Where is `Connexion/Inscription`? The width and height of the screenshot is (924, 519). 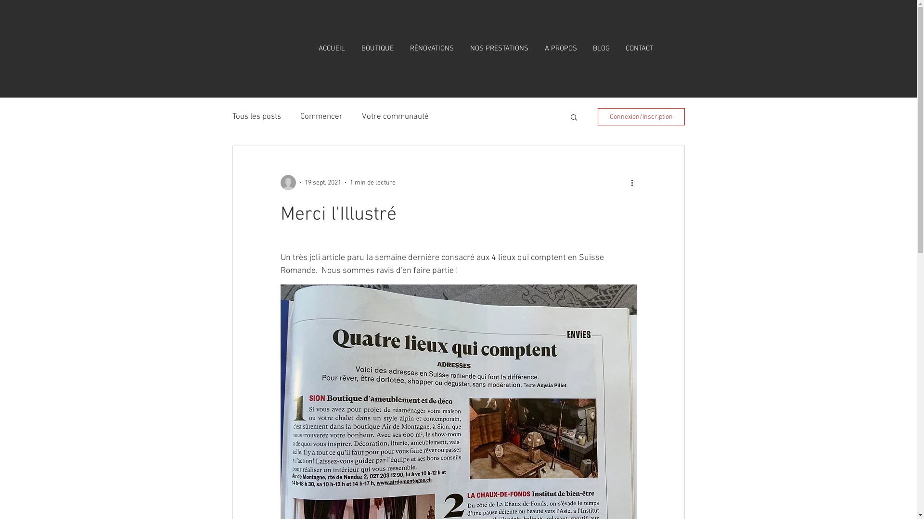
Connexion/Inscription is located at coordinates (641, 117).